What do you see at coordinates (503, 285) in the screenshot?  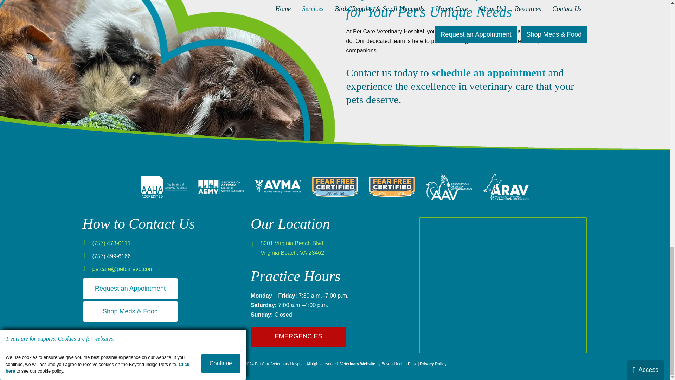 I see `bizname` at bounding box center [503, 285].